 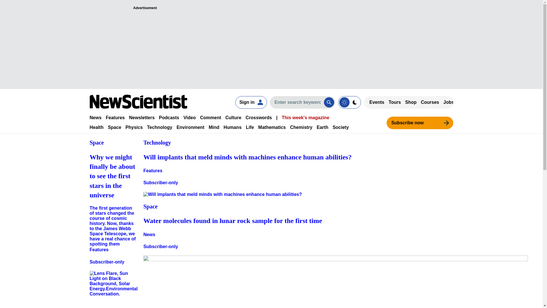 What do you see at coordinates (301, 127) in the screenshot?
I see `Chemistry` at bounding box center [301, 127].